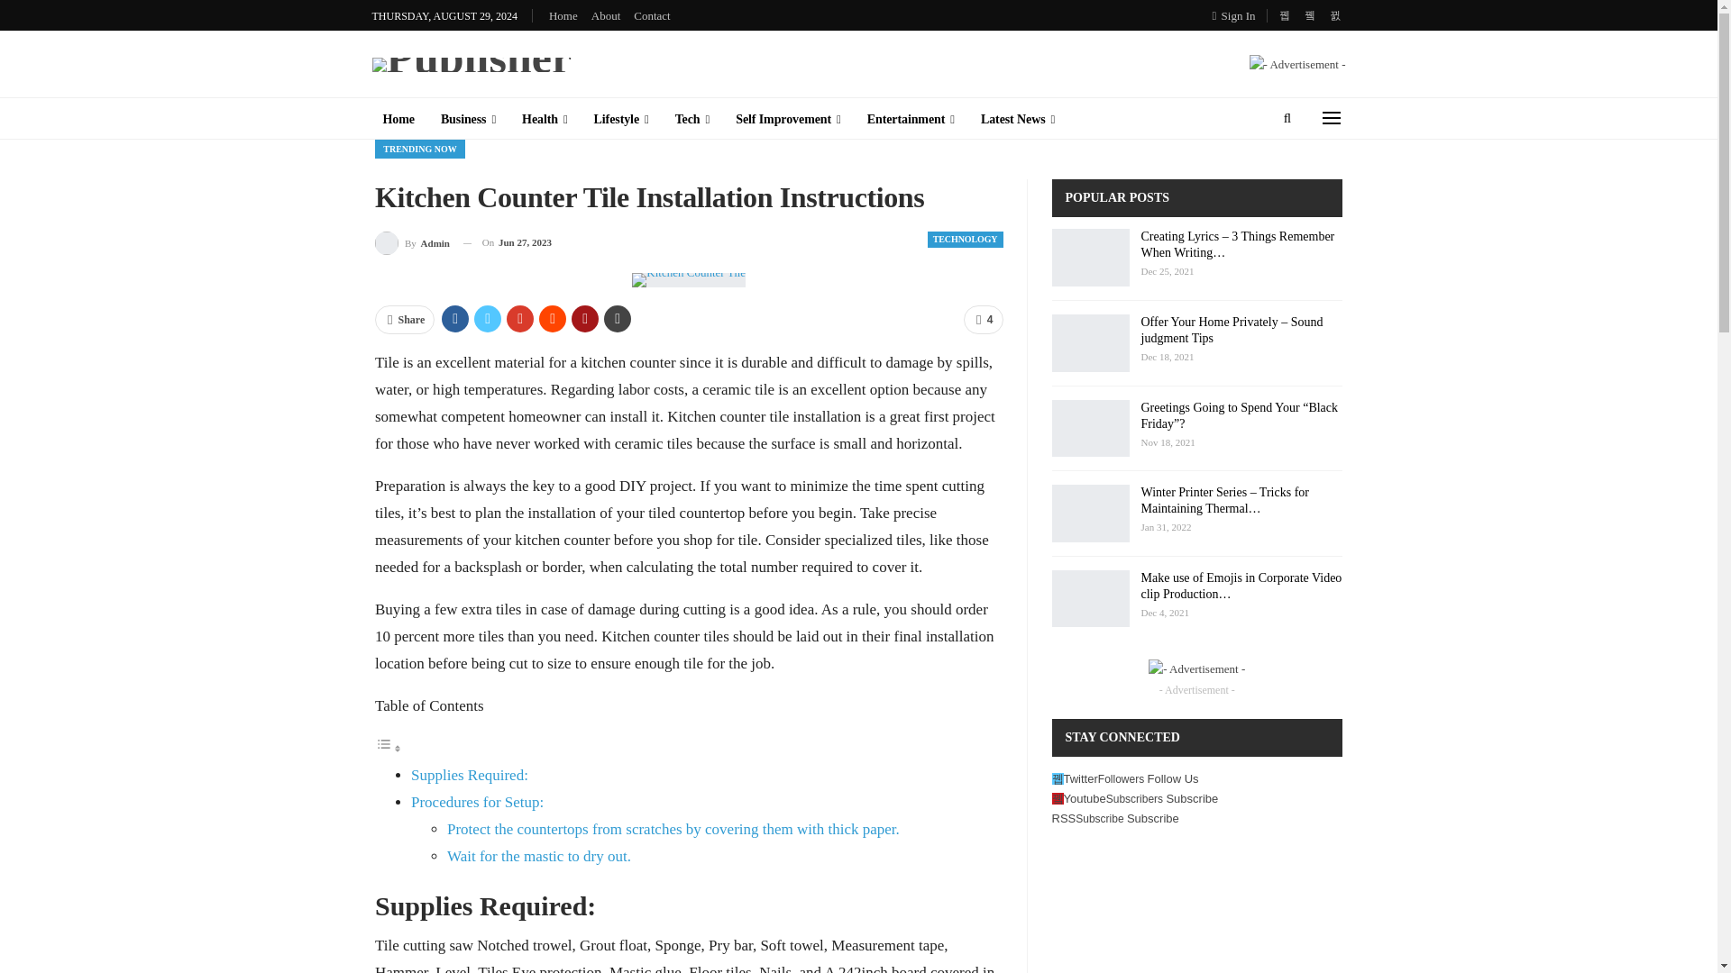 The width and height of the screenshot is (1731, 973). I want to click on Home, so click(398, 119).